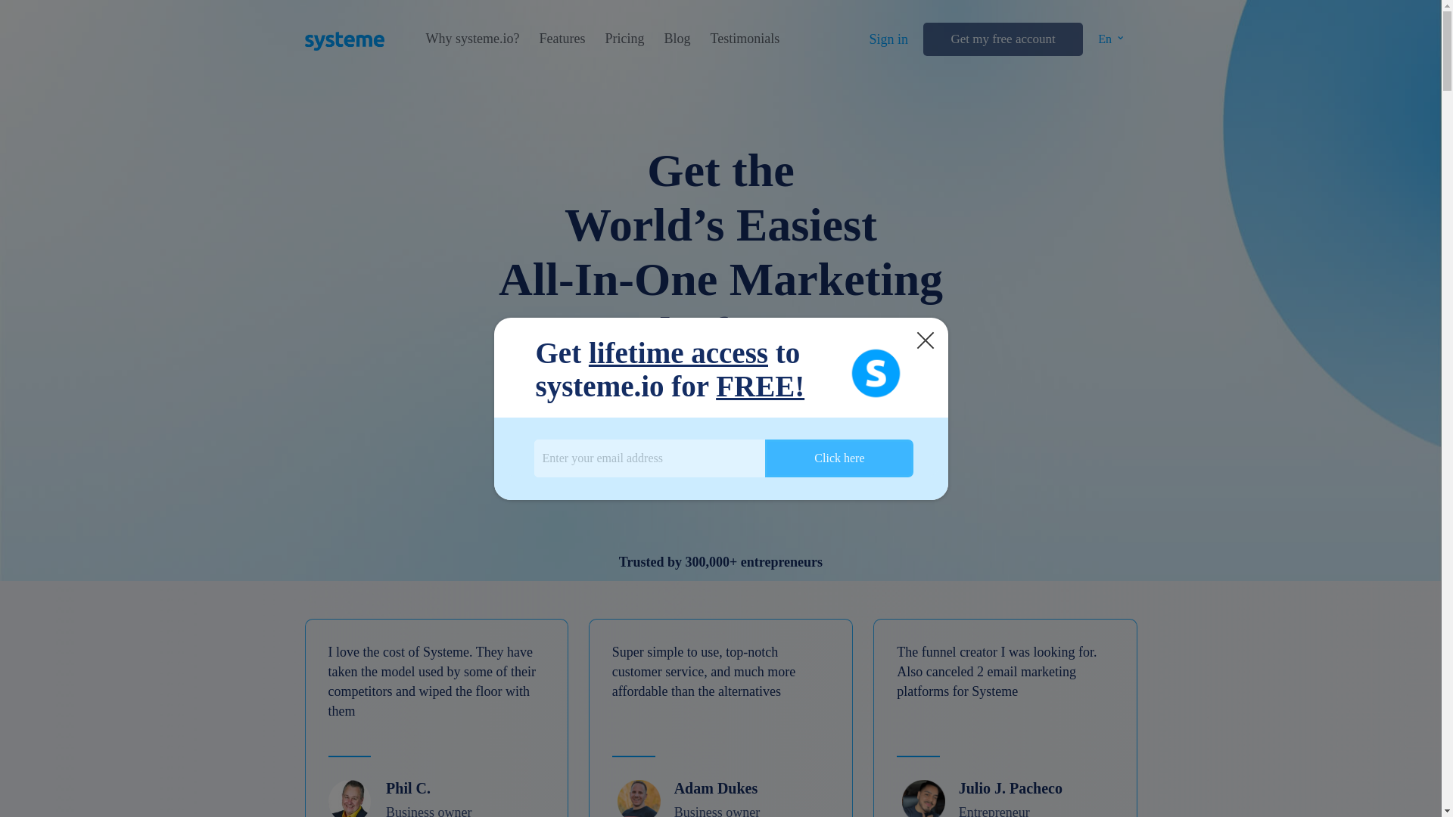 The image size is (1453, 817). Describe the element at coordinates (562, 39) in the screenshot. I see `Features` at that location.